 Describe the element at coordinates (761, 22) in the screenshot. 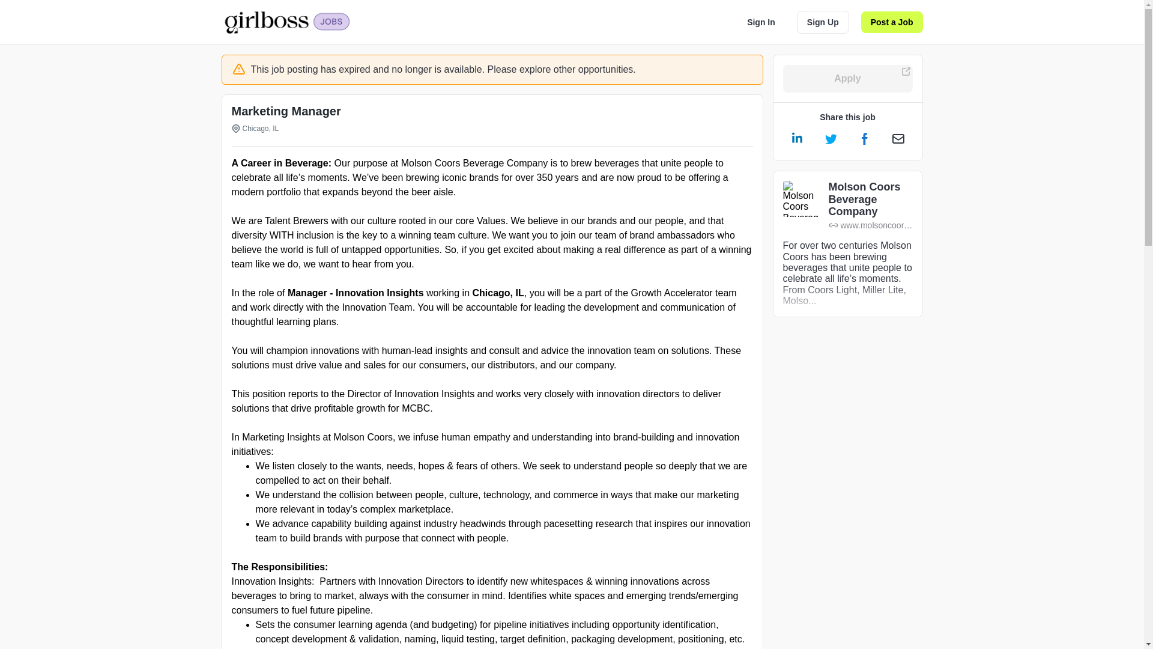

I see `Sign In` at that location.